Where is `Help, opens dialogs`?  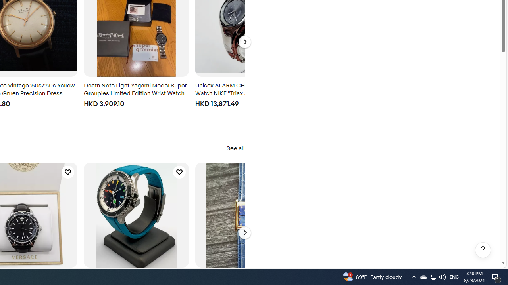
Help, opens dialogs is located at coordinates (483, 250).